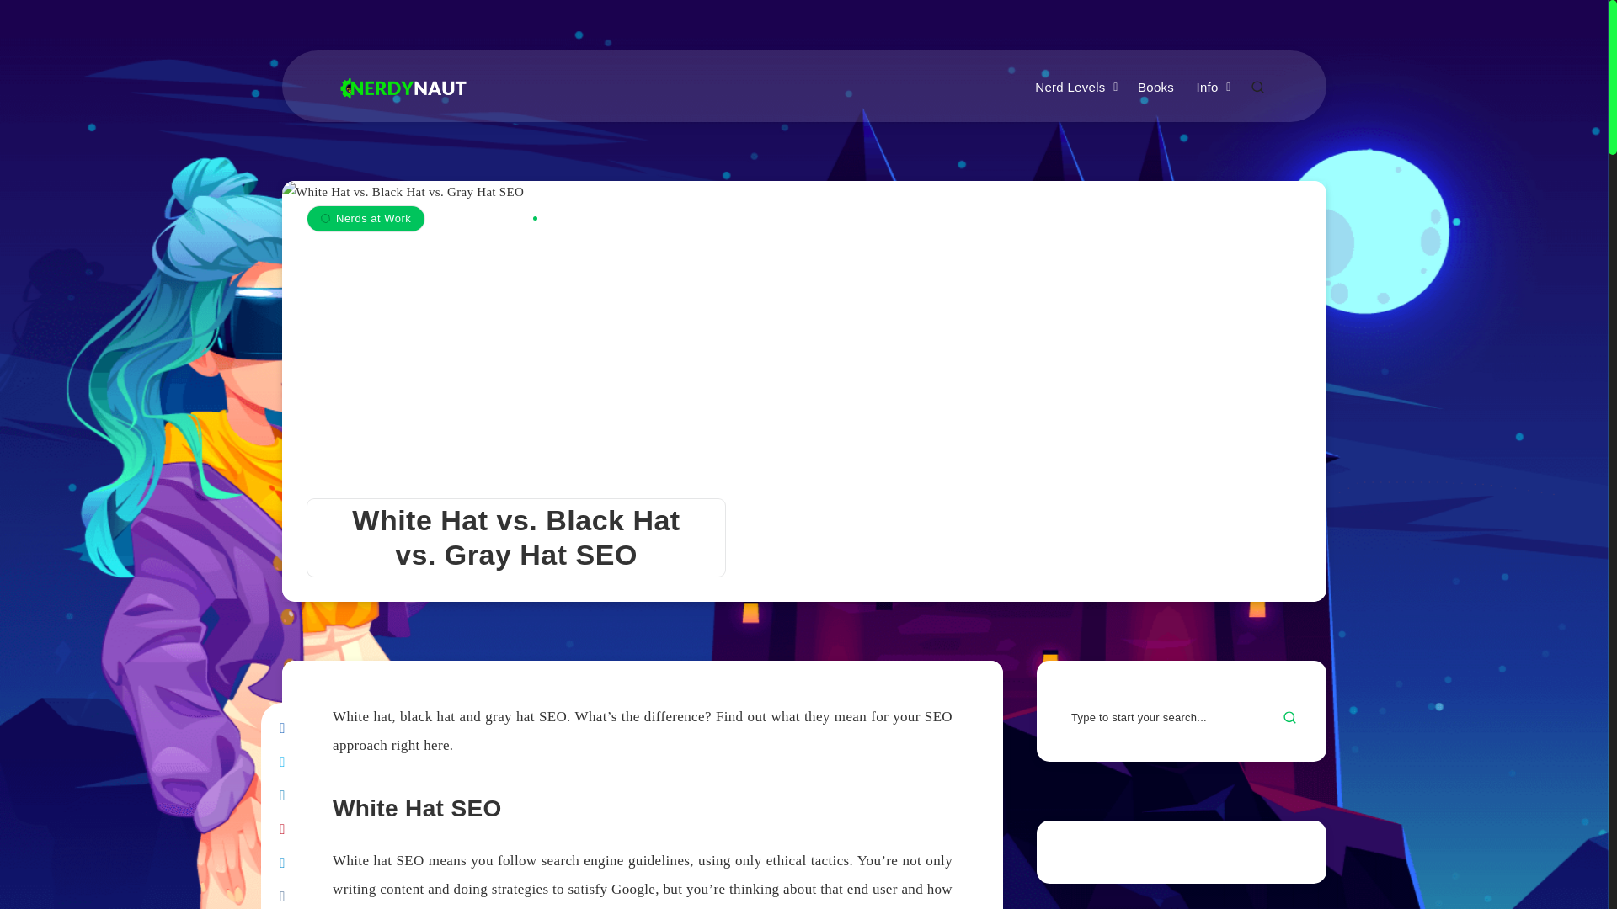 This screenshot has height=909, width=1617. What do you see at coordinates (1070, 88) in the screenshot?
I see `Nerd Levels` at bounding box center [1070, 88].